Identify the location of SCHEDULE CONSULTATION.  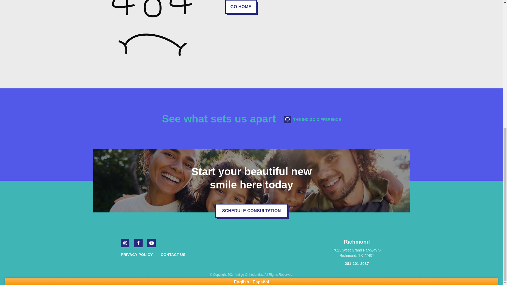
(251, 211).